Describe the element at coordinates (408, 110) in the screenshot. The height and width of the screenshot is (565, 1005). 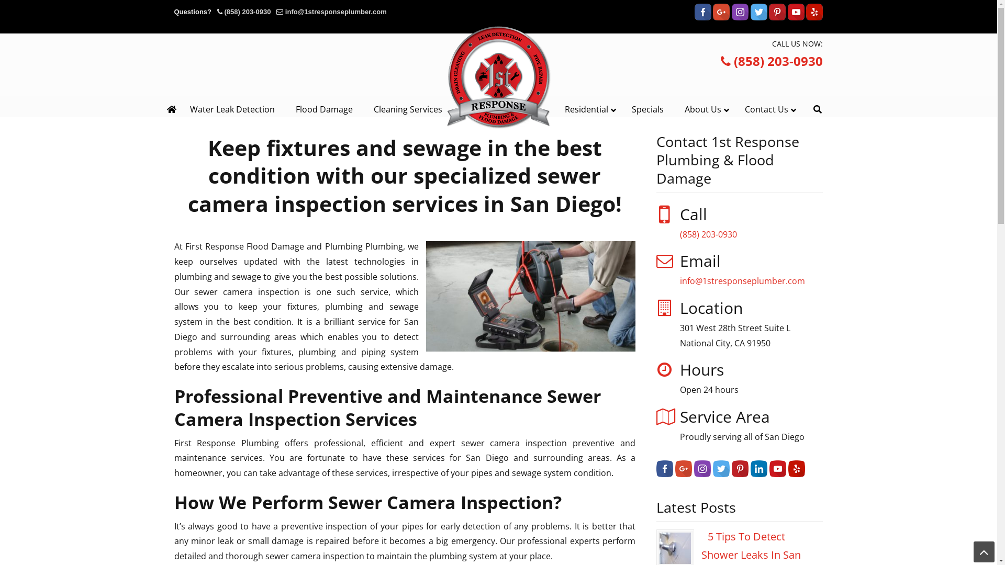
I see `Cleaning Services` at that location.